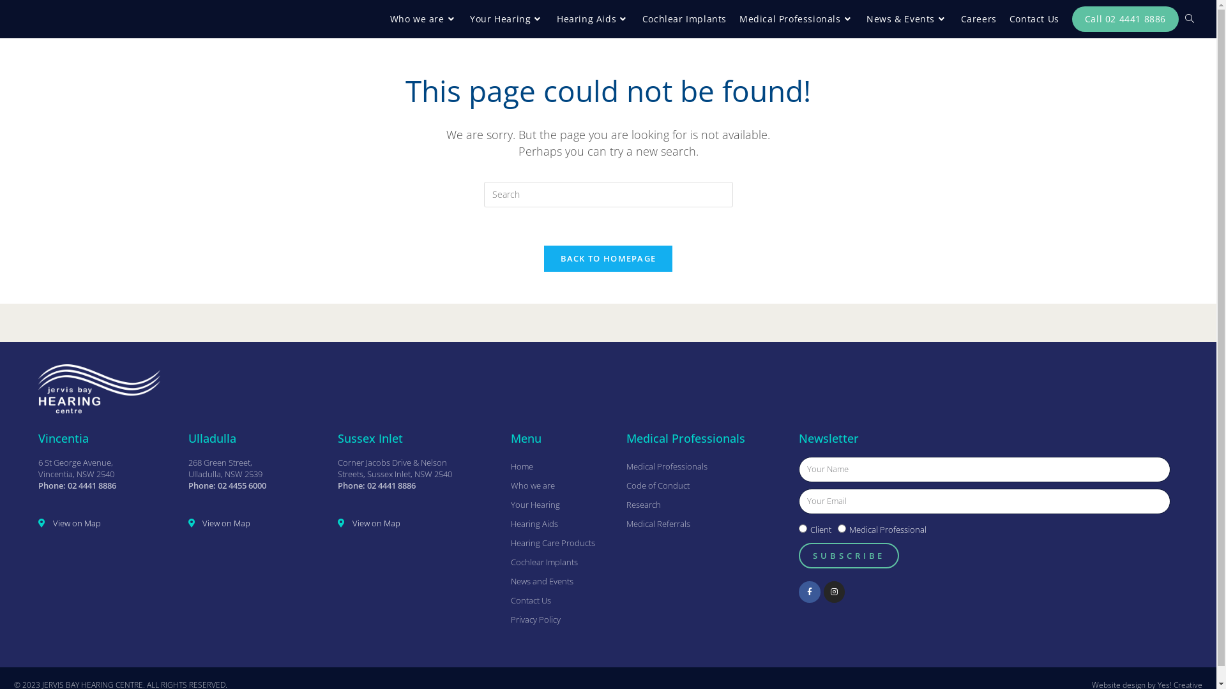 Image resolution: width=1226 pixels, height=689 pixels. Describe the element at coordinates (562, 466) in the screenshot. I see `Home` at that location.